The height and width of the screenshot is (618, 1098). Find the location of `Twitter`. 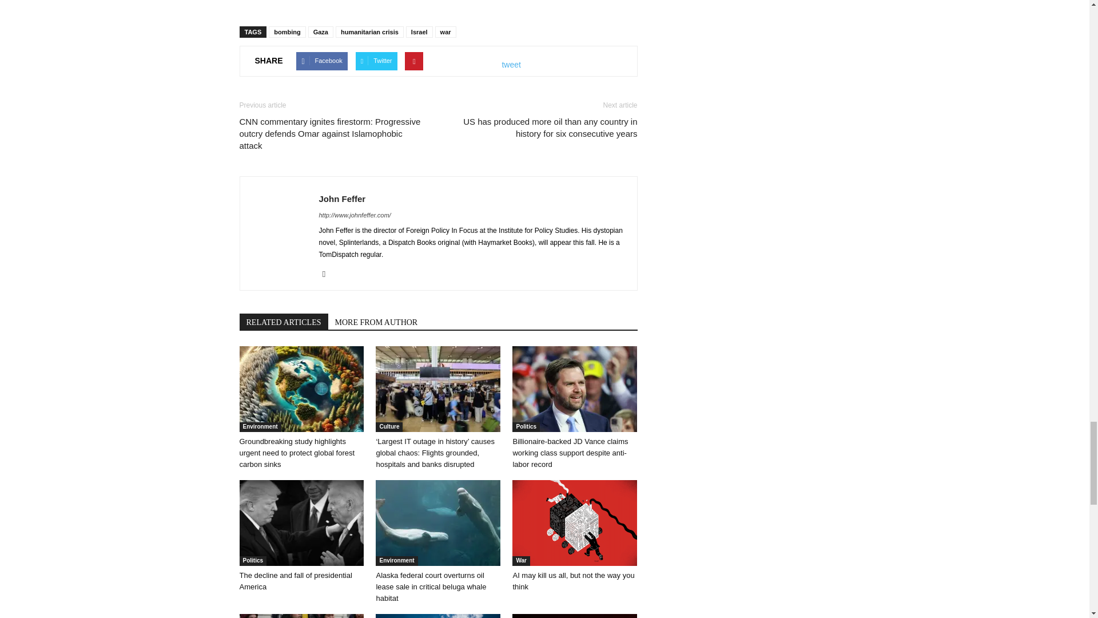

Twitter is located at coordinates (328, 274).